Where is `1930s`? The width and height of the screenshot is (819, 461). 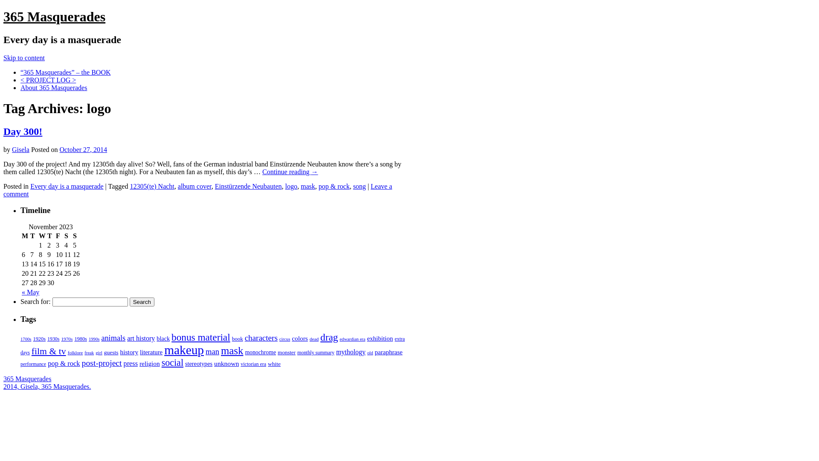
1930s is located at coordinates (53, 339).